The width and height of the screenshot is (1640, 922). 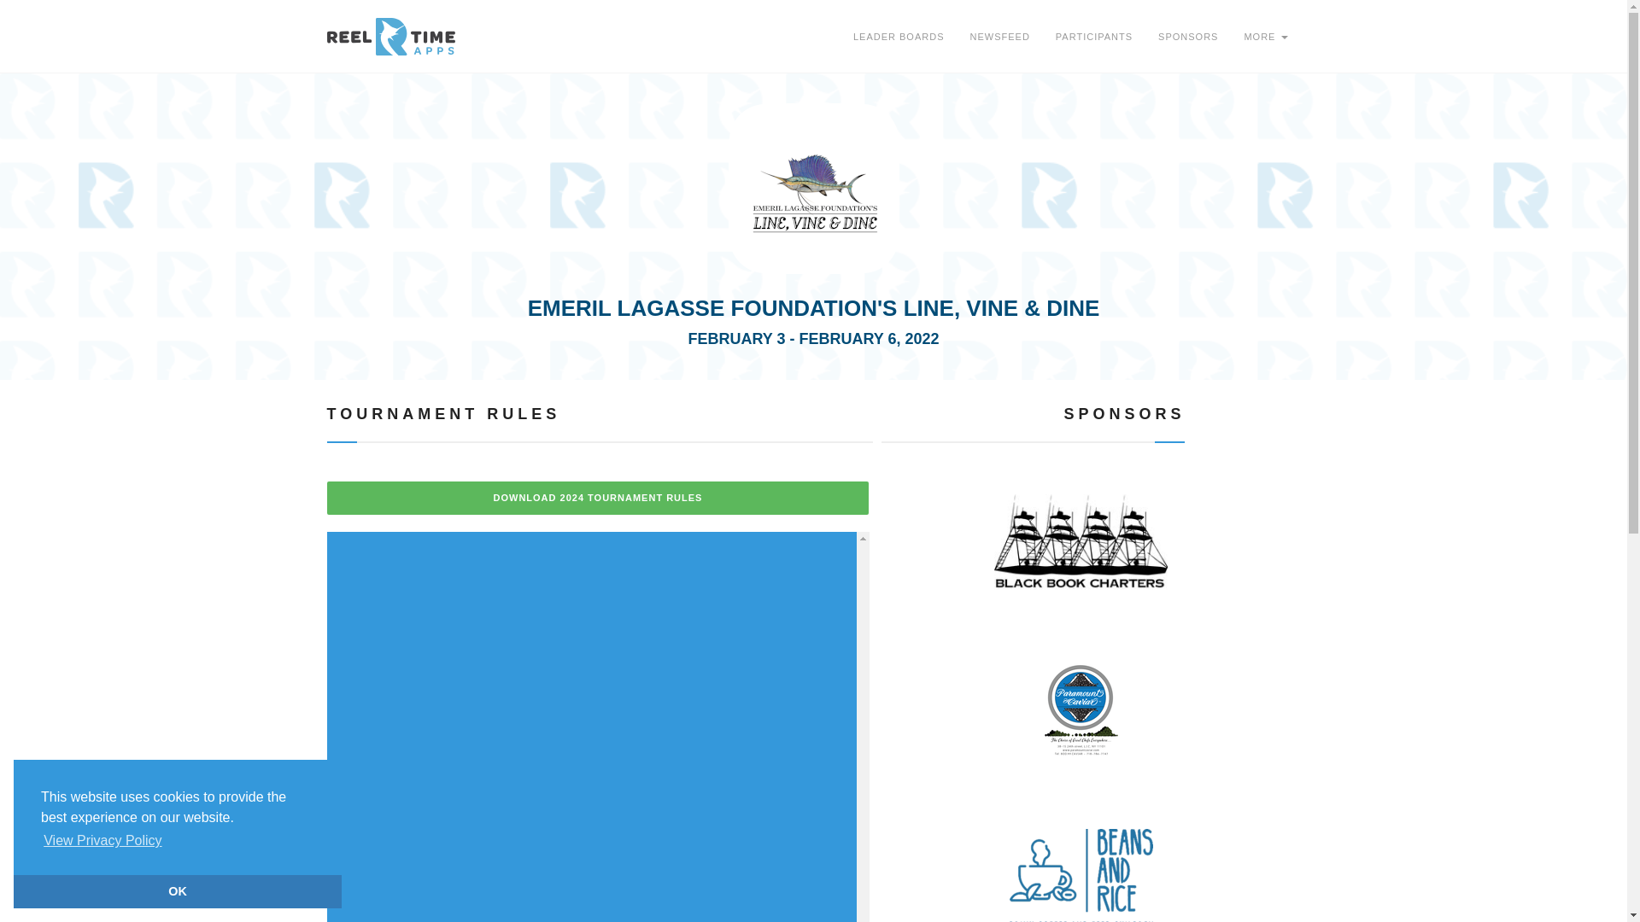 I want to click on MORE, so click(x=1266, y=37).